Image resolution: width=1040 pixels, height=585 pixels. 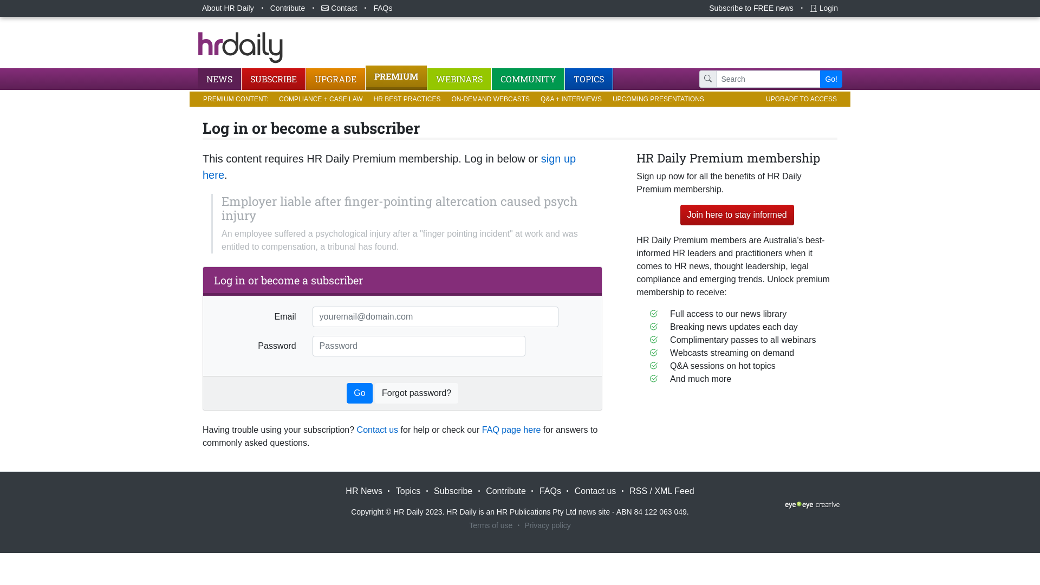 I want to click on RSS / XML Feed, so click(x=662, y=491).